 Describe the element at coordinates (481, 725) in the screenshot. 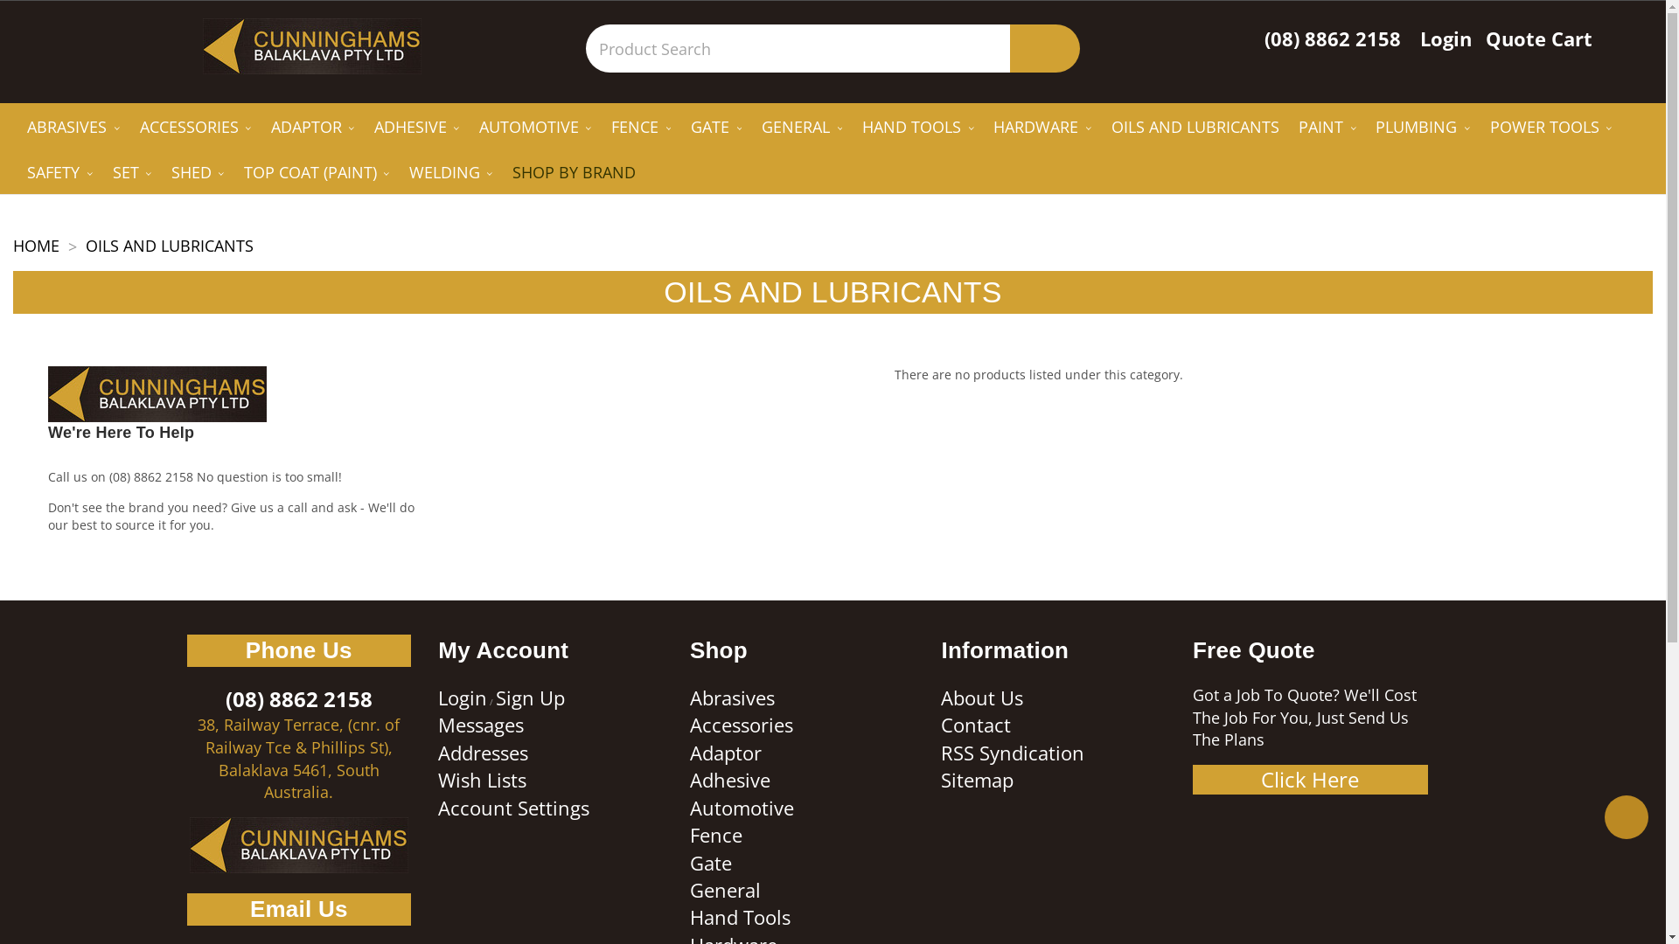

I see `Messages` at that location.